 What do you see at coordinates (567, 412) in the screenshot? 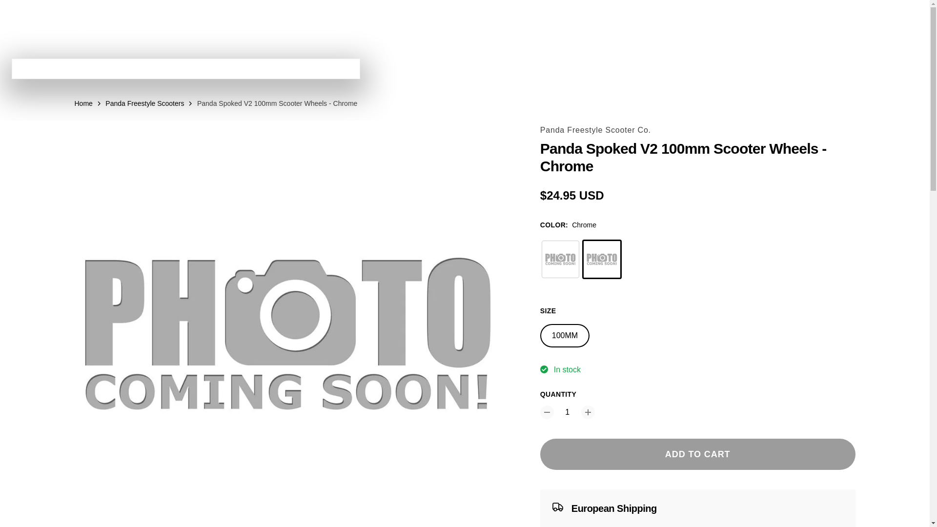
I see `1` at bounding box center [567, 412].